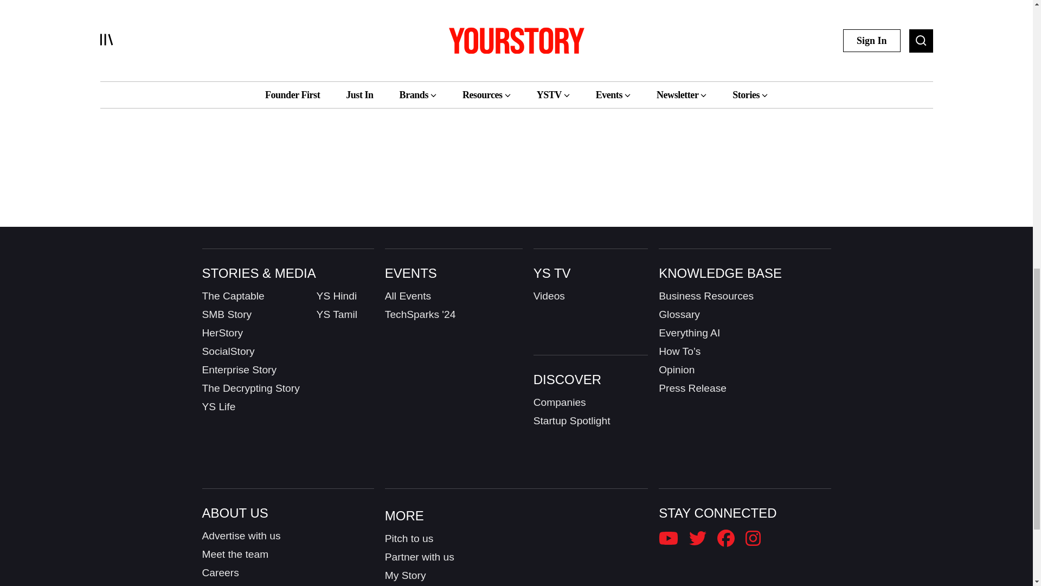 The height and width of the screenshot is (586, 1041). What do you see at coordinates (218, 407) in the screenshot?
I see `YS Life` at bounding box center [218, 407].